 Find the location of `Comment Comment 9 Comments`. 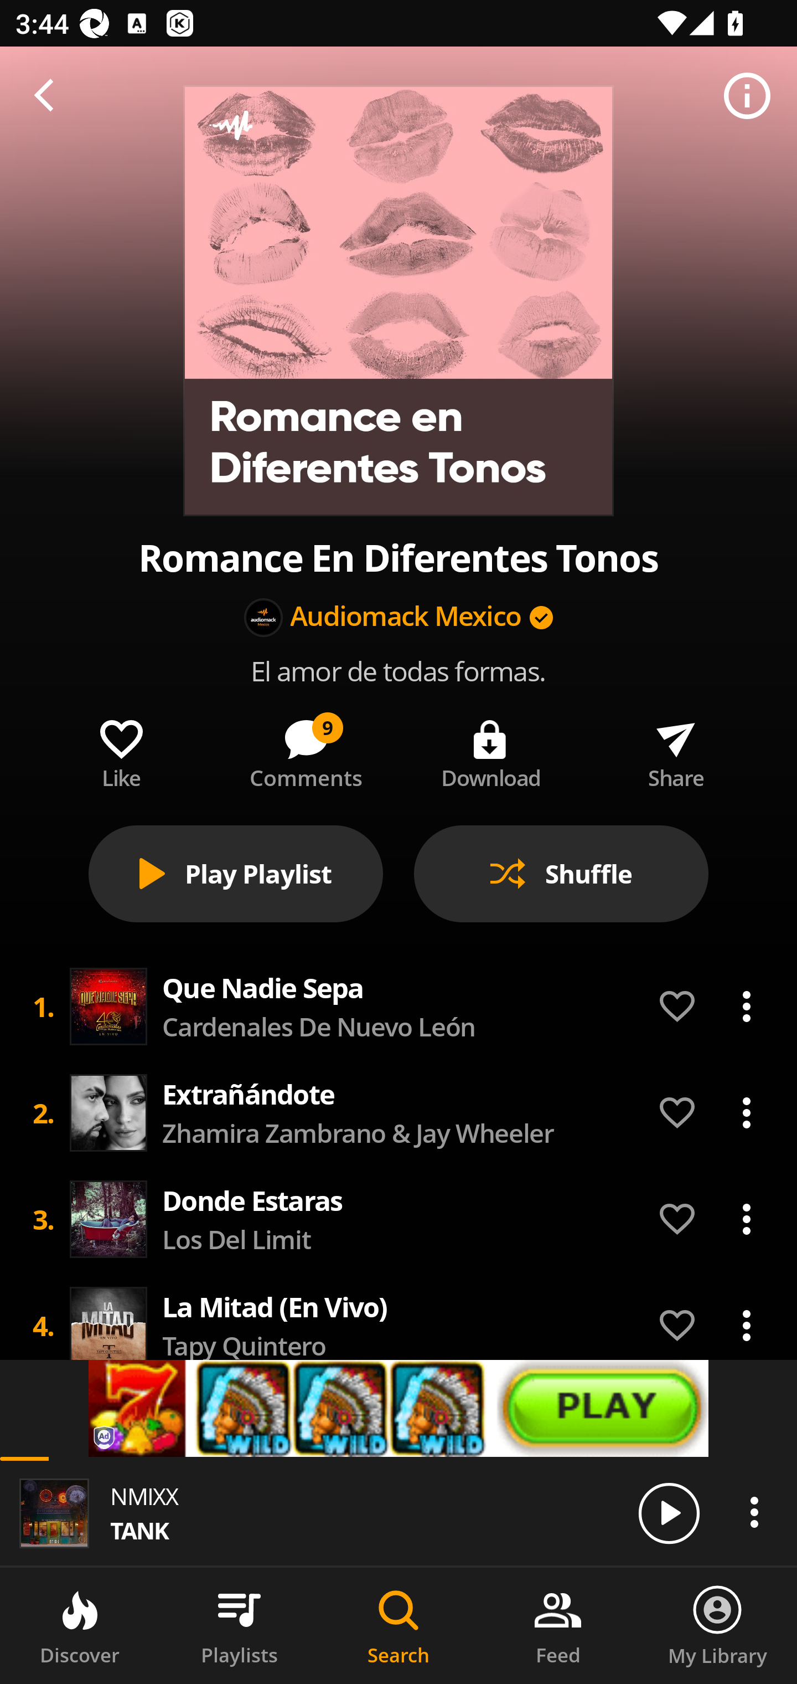

Comment Comment 9 Comments is located at coordinates (306, 750).